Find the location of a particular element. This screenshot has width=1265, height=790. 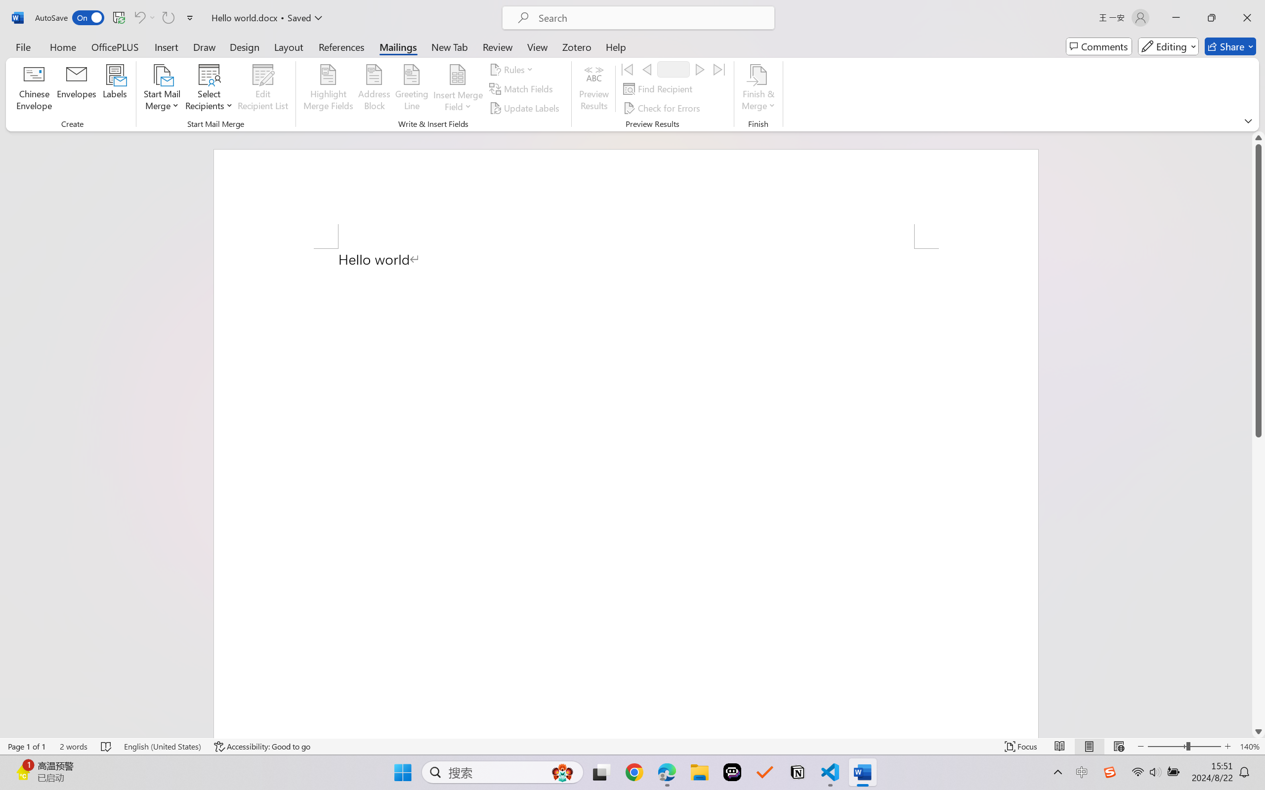

Share is located at coordinates (1230, 46).